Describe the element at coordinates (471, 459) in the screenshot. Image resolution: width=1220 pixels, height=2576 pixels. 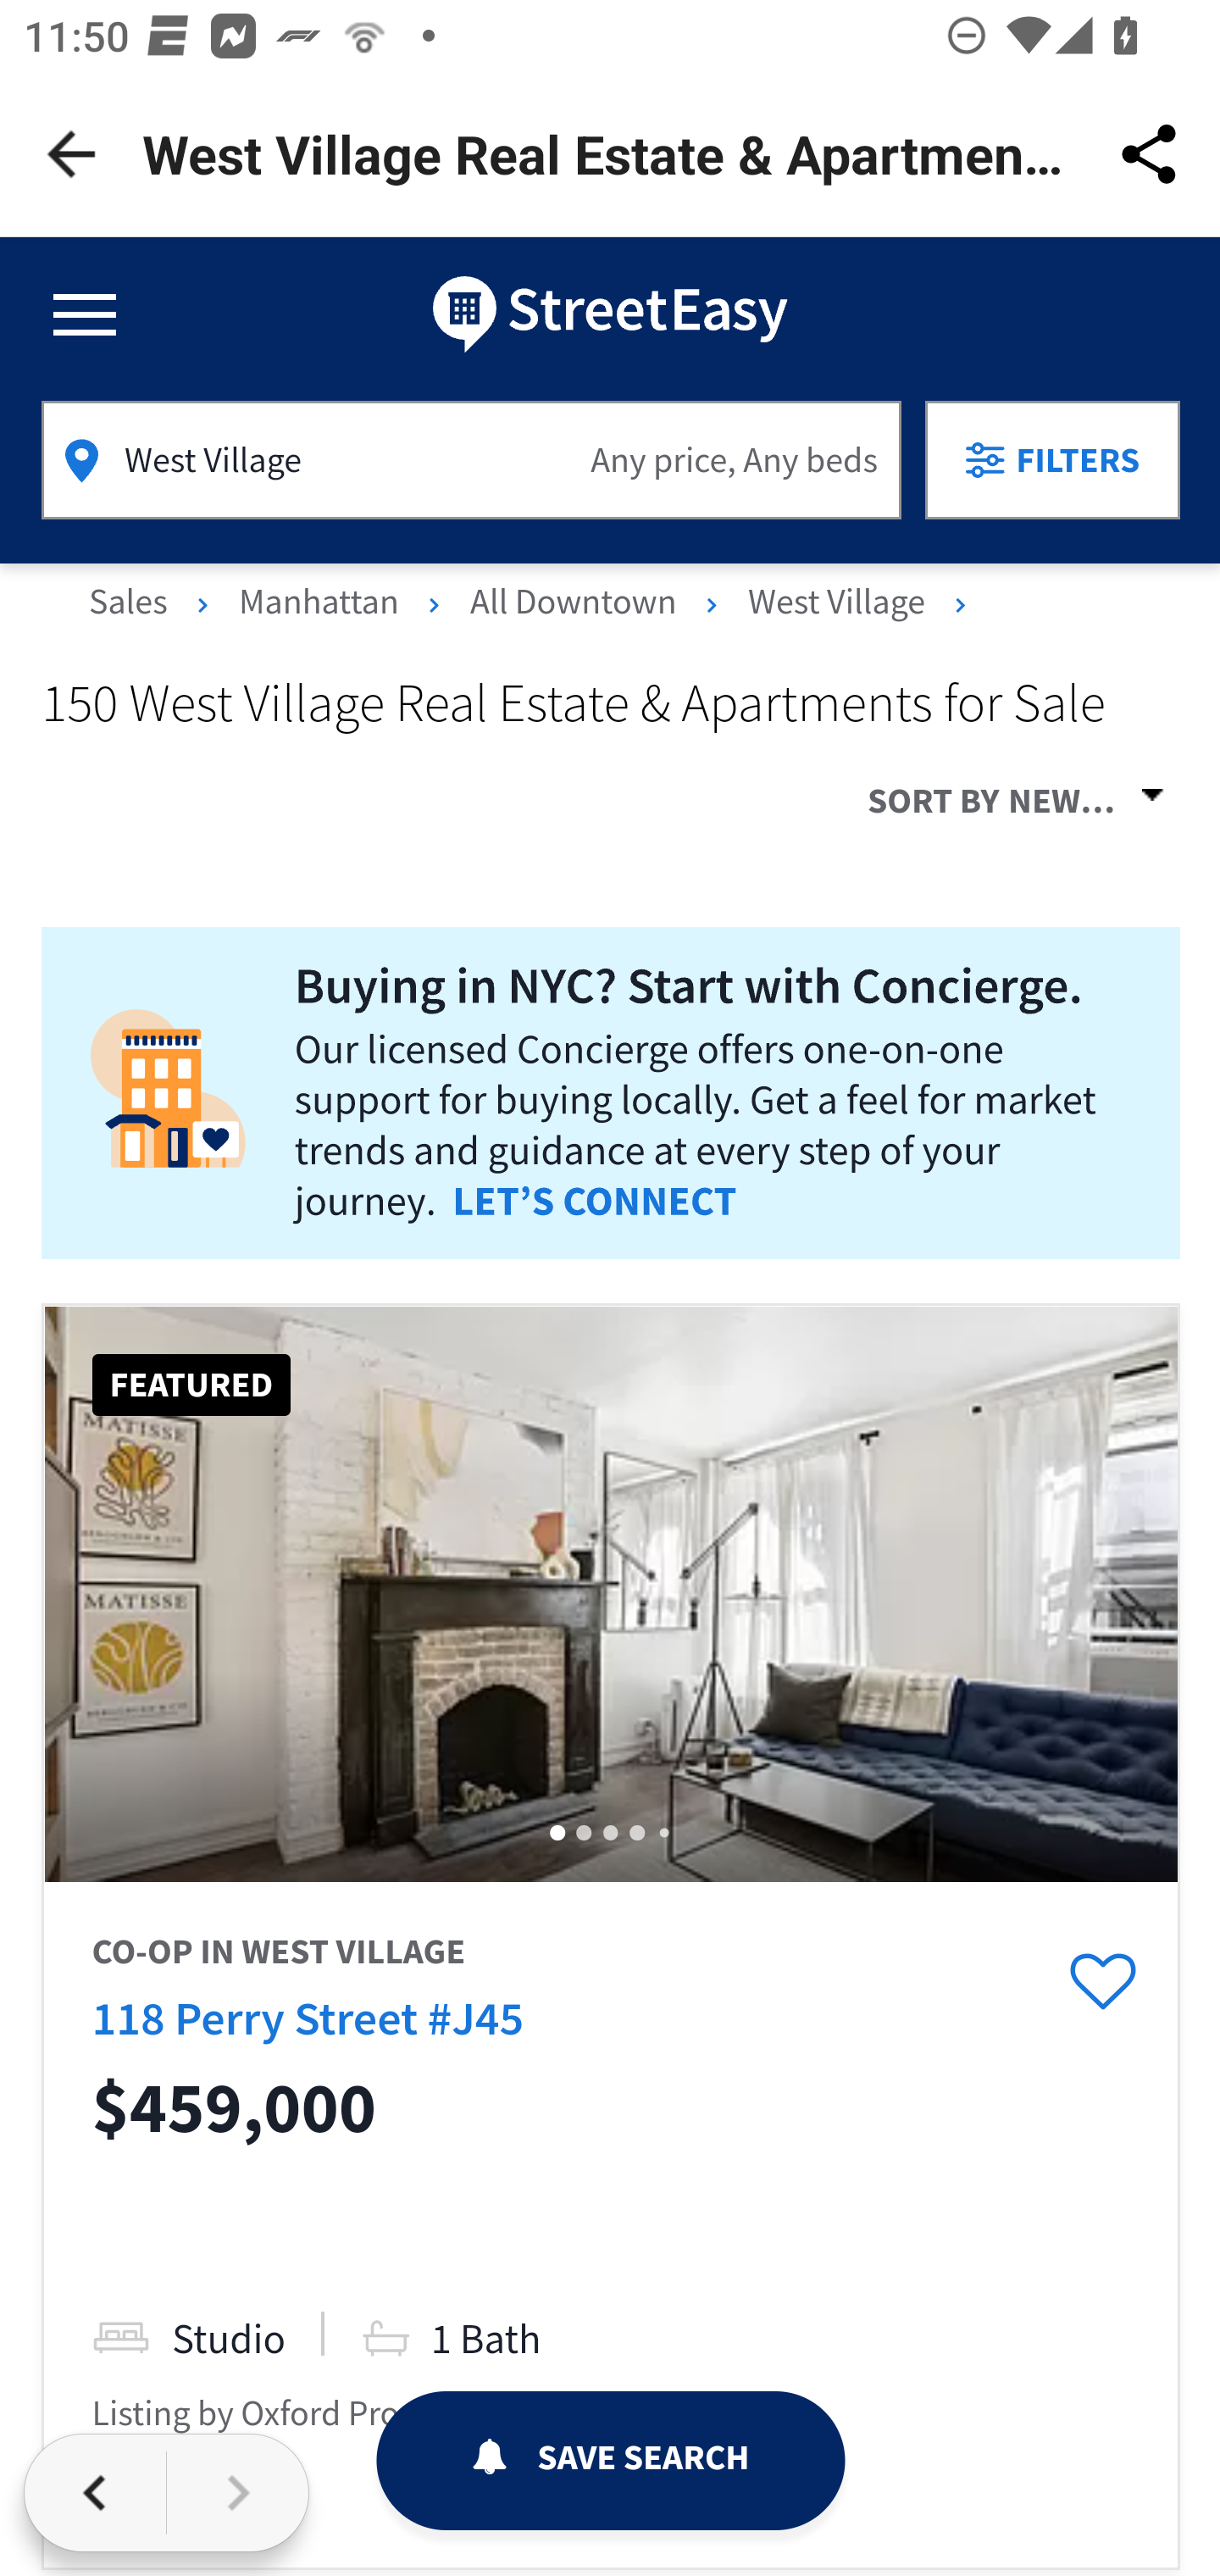
I see `West Village Any price, Any beds` at that location.